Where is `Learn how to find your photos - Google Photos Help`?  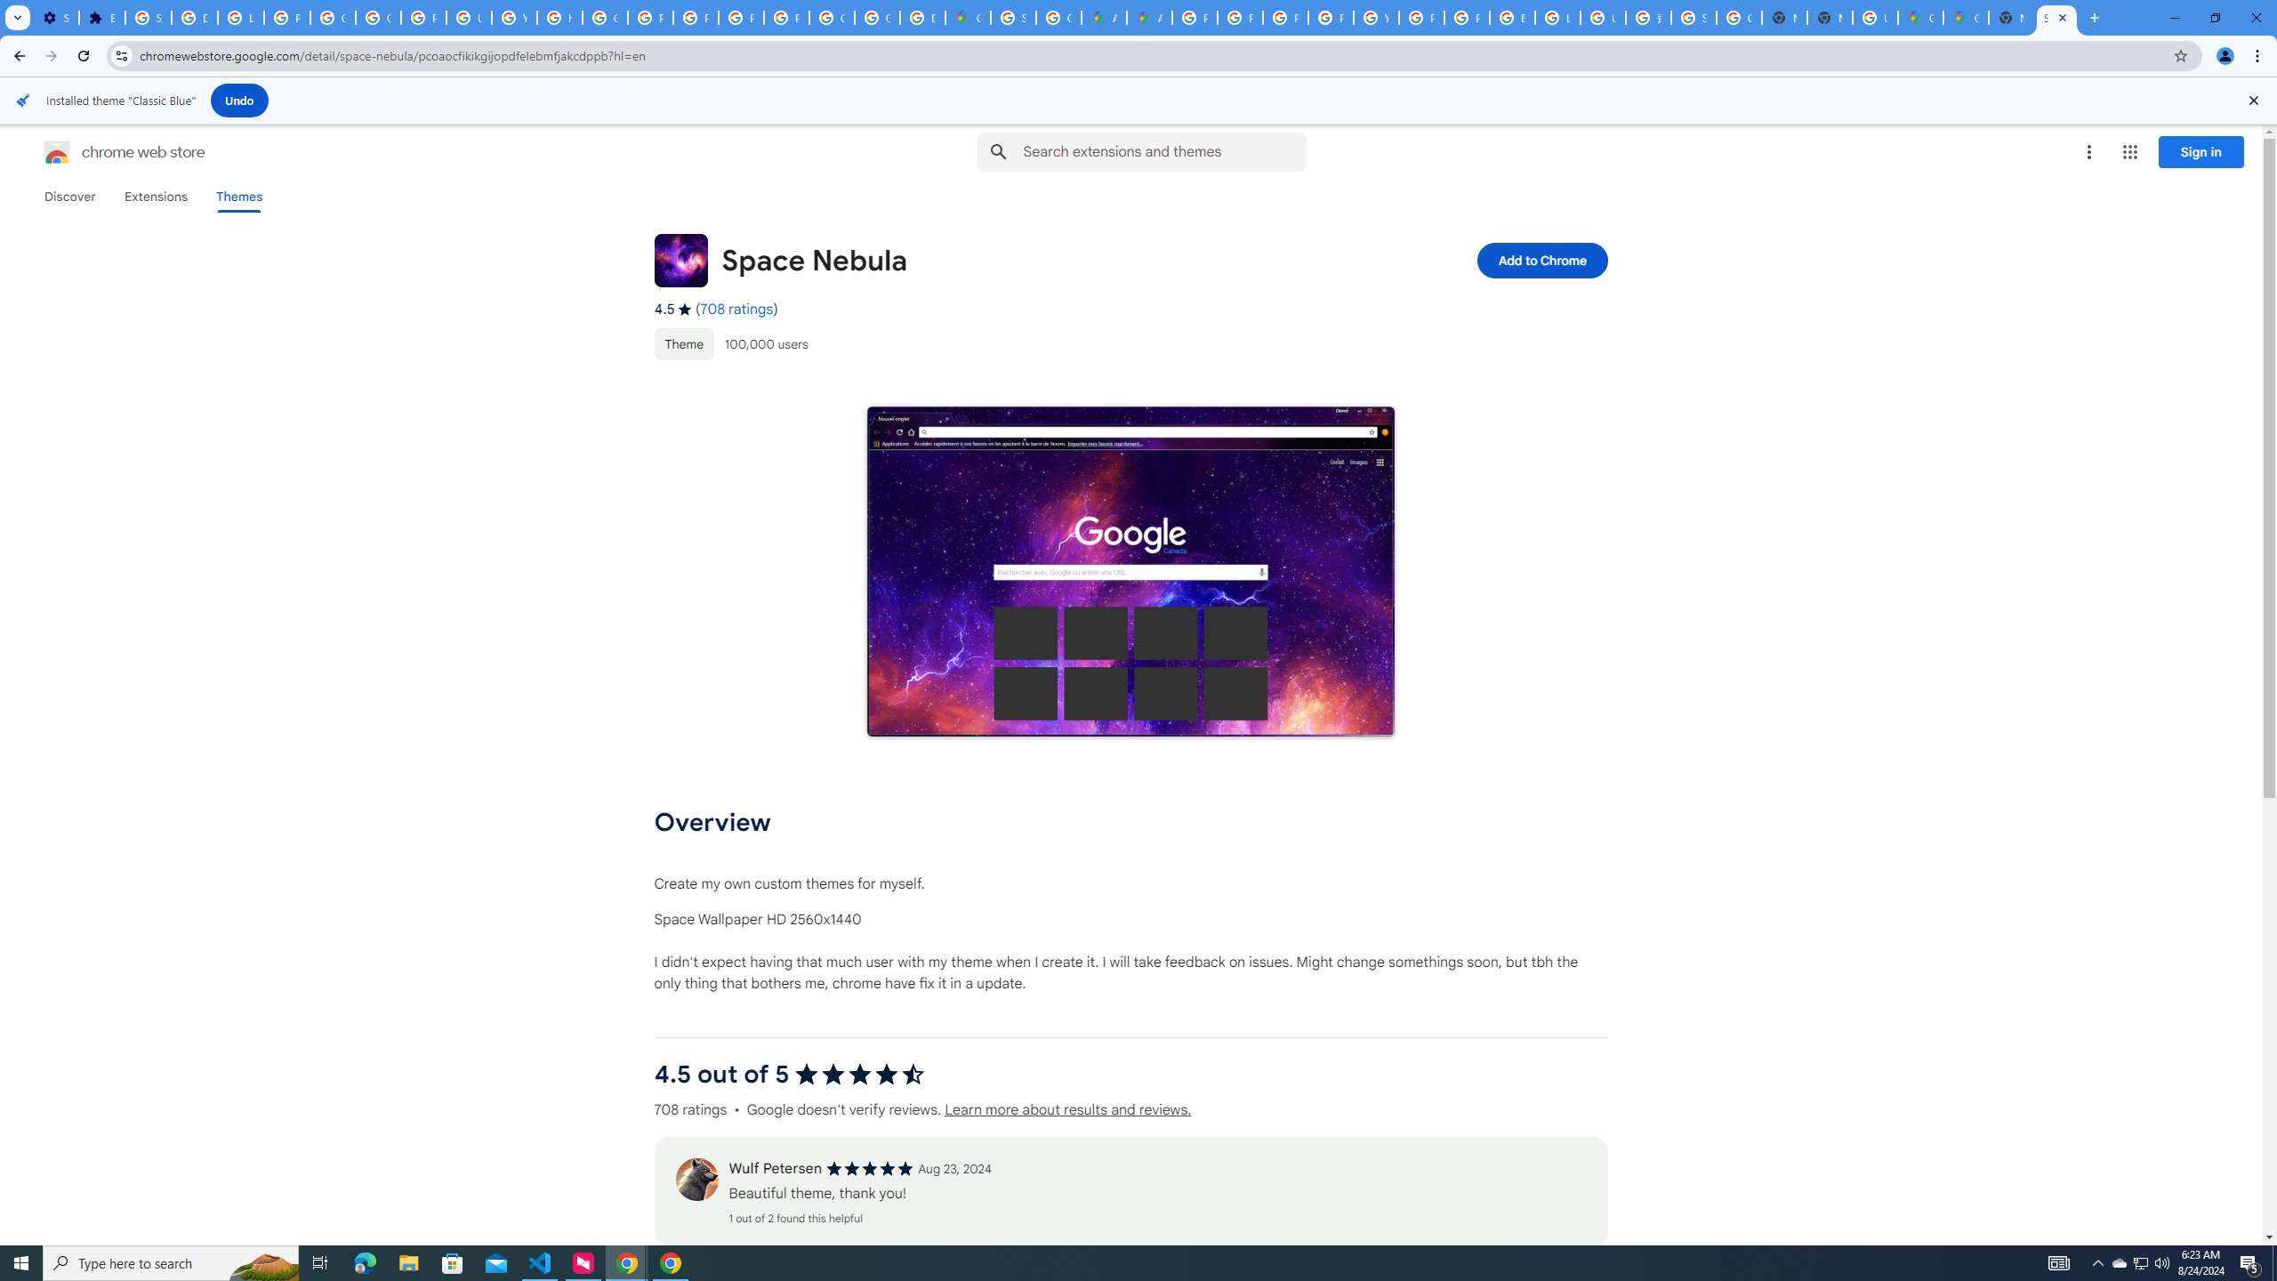 Learn how to find your photos - Google Photos Help is located at coordinates (241, 18).